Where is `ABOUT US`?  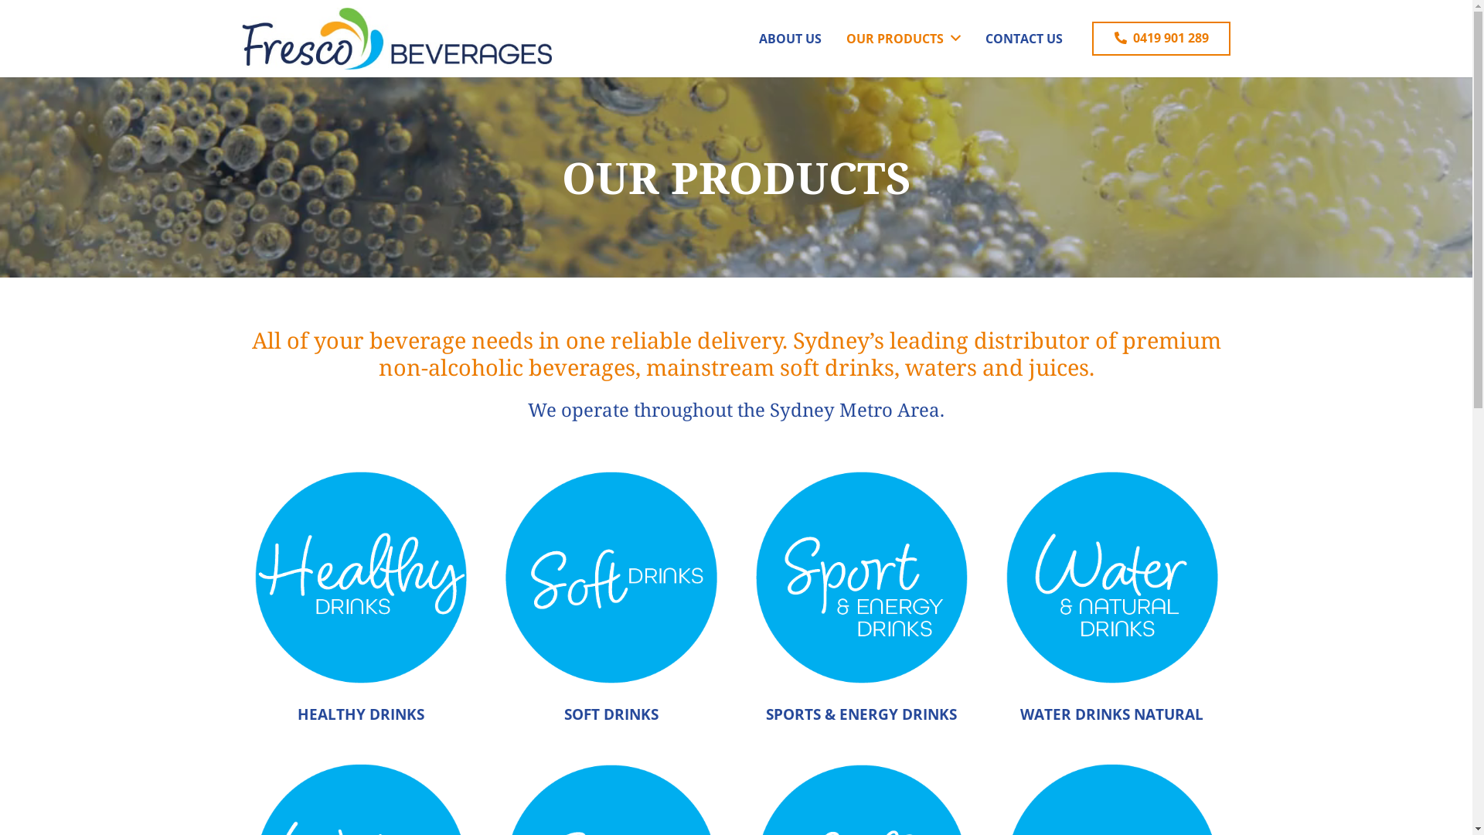 ABOUT US is located at coordinates (790, 39).